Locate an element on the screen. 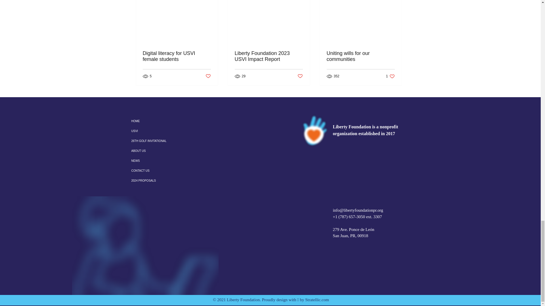 This screenshot has width=545, height=306. NEWS is located at coordinates (156, 161).